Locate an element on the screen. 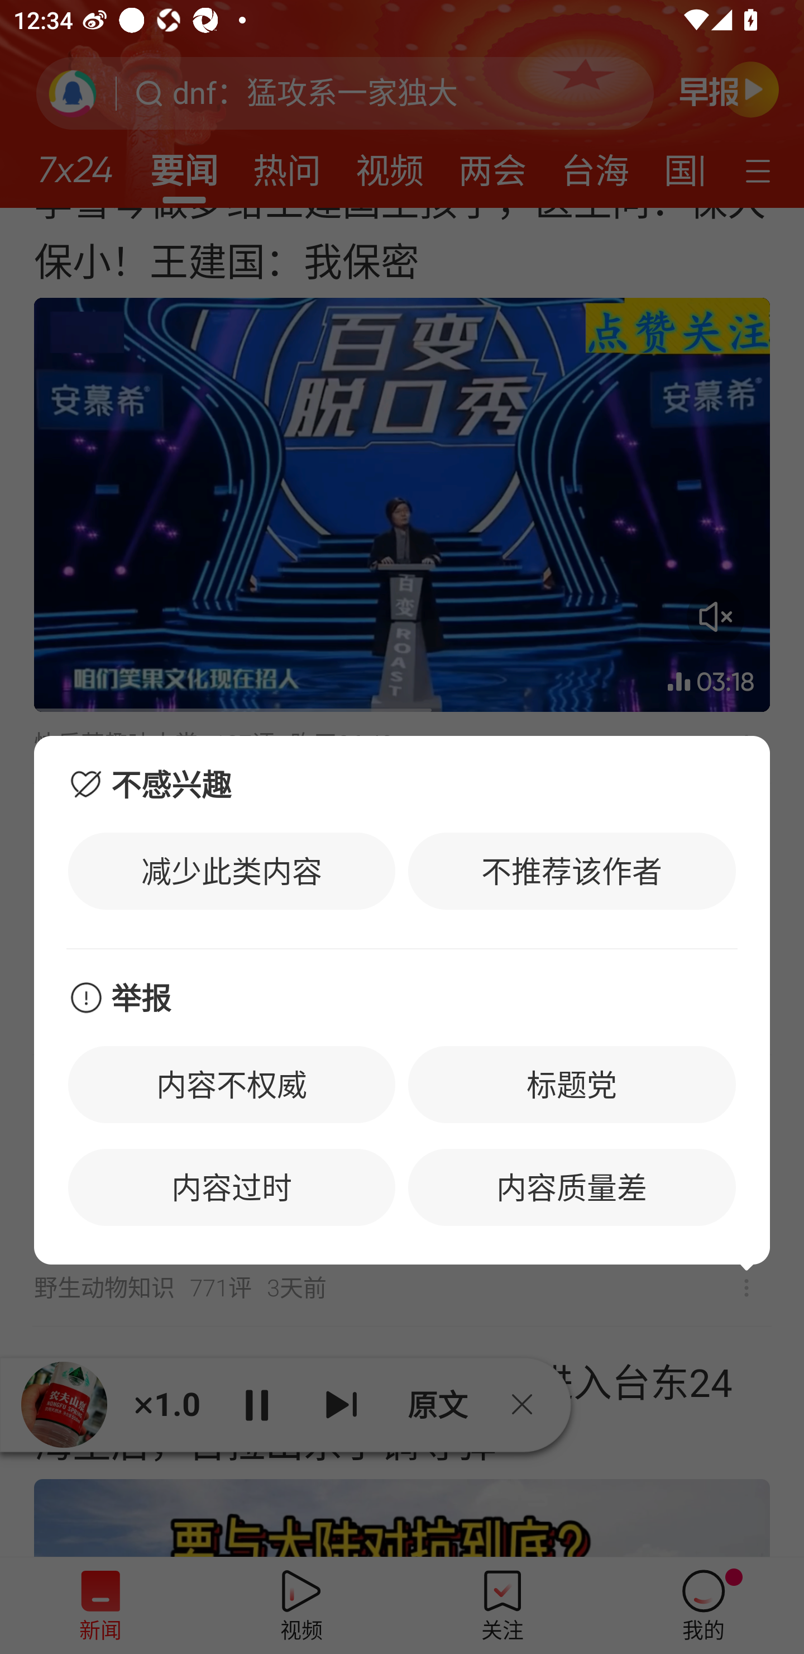  内容过时 is located at coordinates (232, 1187).